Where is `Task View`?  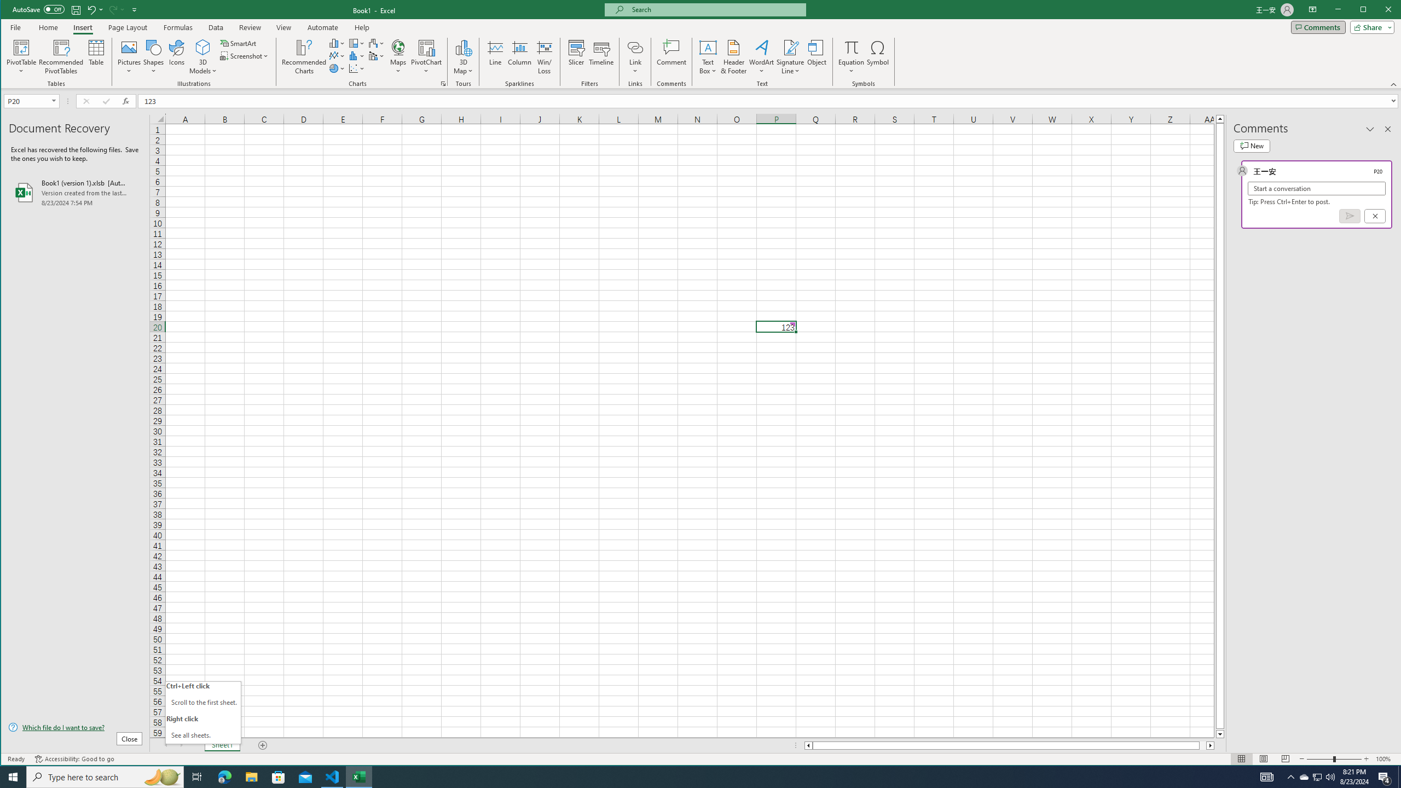
Task View is located at coordinates (197, 777).